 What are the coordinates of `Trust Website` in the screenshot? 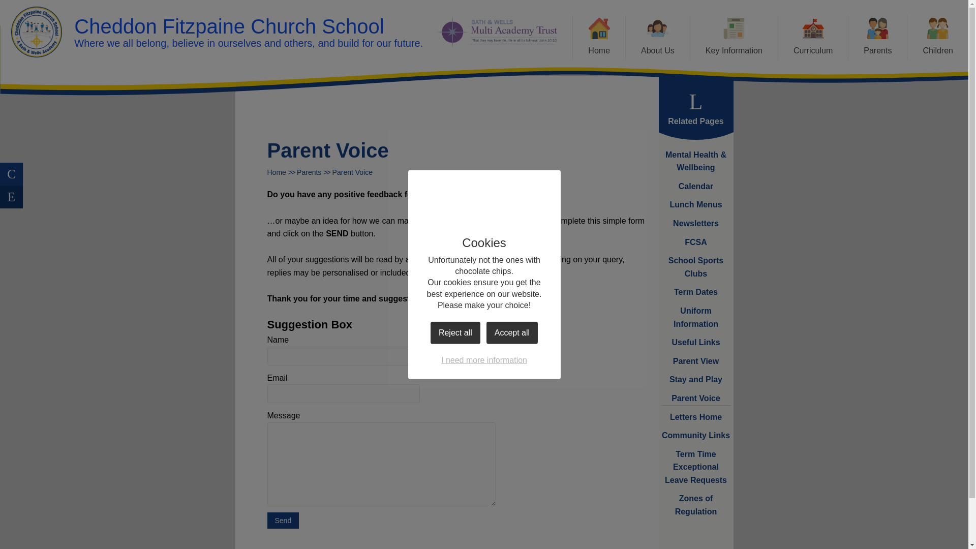 It's located at (496, 33).